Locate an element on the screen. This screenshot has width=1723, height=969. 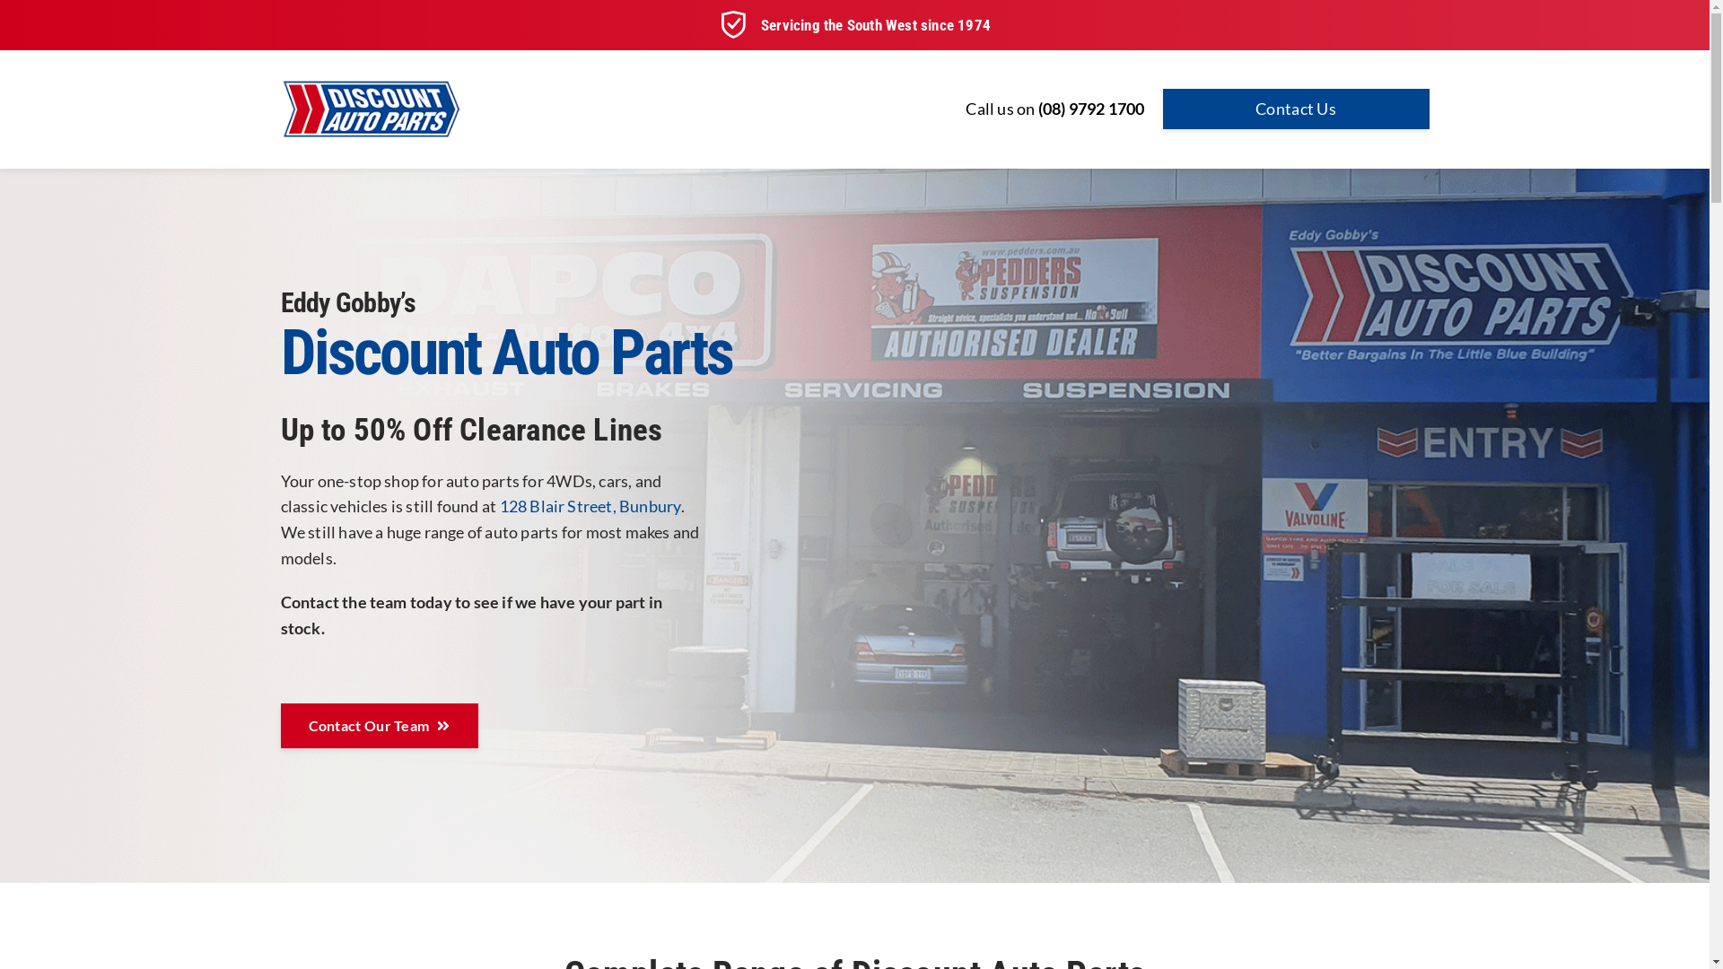
128 Blair Street, Bunbury is located at coordinates (590, 506).